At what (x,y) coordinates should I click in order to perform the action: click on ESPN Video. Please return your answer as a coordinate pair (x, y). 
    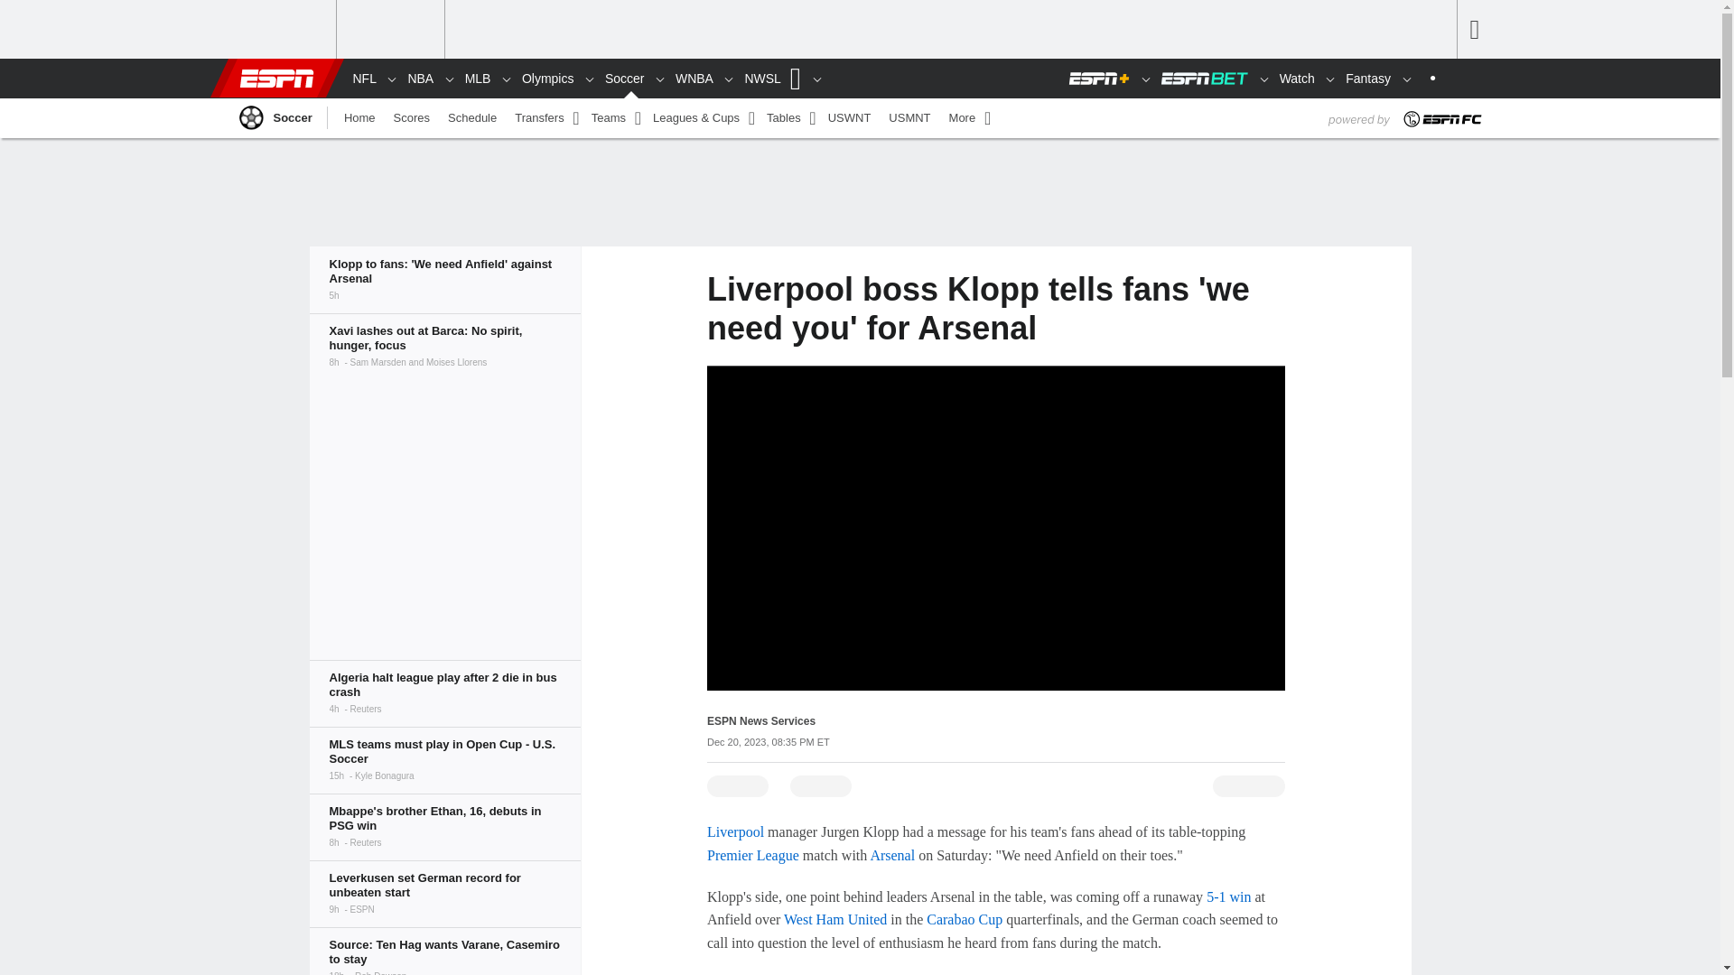
    Looking at the image, I should click on (995, 527).